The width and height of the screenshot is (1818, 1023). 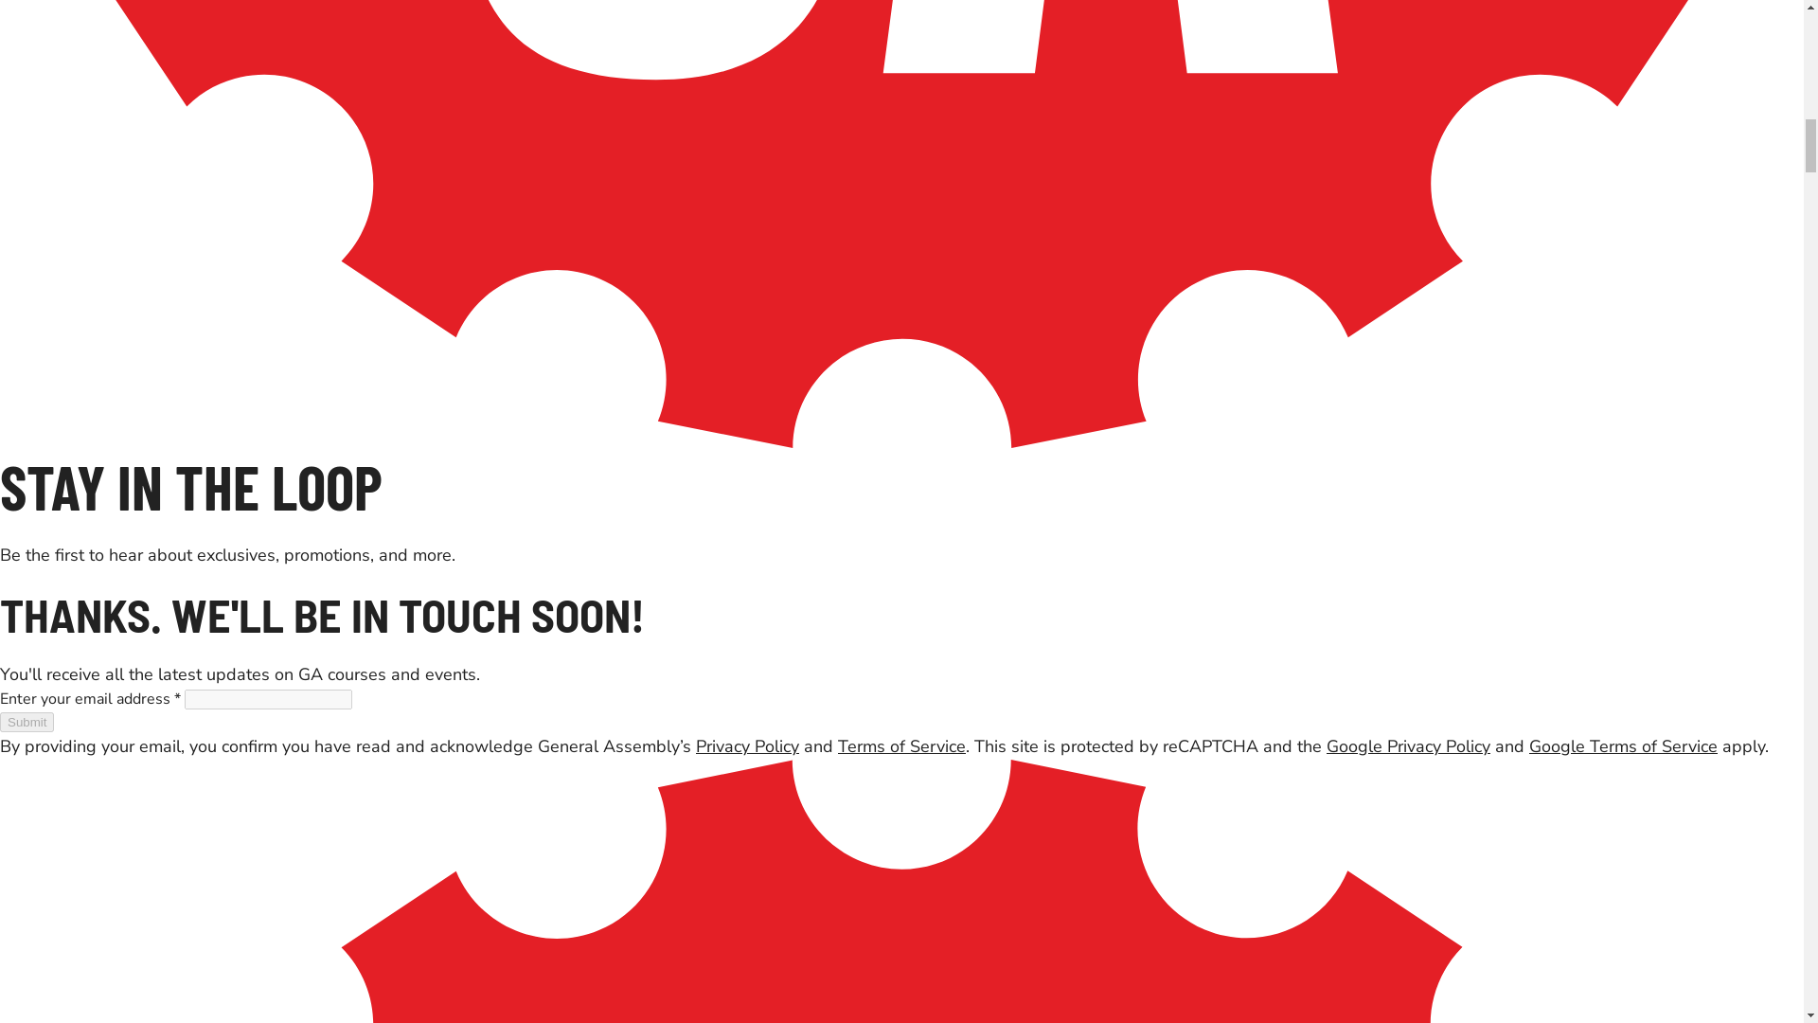 What do you see at coordinates (1409, 746) in the screenshot?
I see `Google Privacy Policy` at bounding box center [1409, 746].